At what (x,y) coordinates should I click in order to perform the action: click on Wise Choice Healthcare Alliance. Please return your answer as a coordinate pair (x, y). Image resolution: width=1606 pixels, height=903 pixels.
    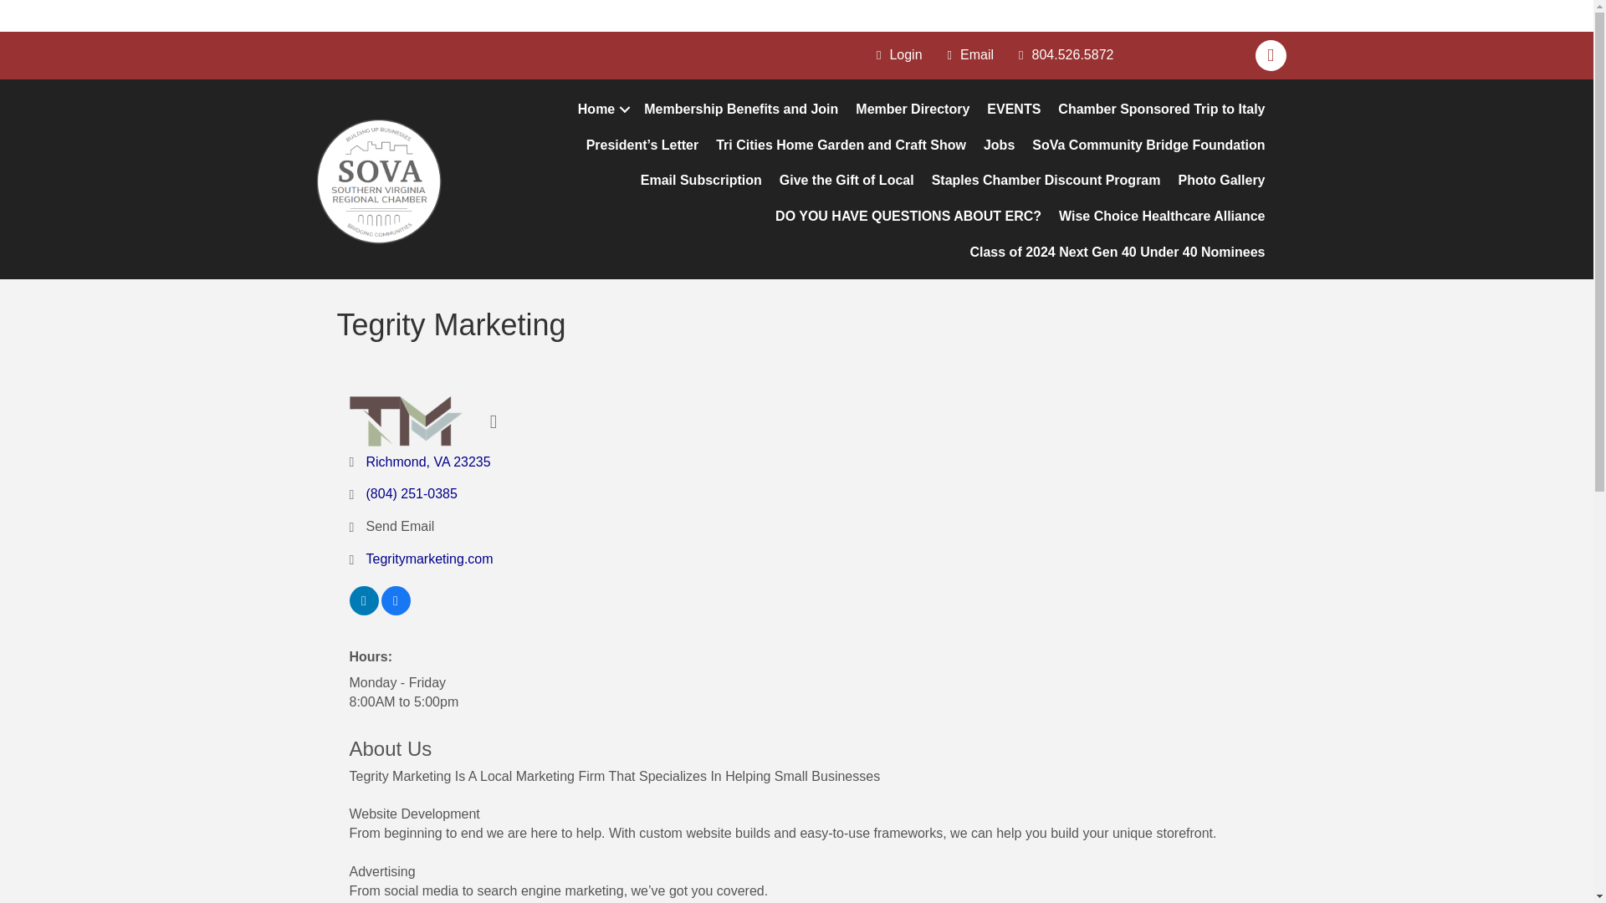
    Looking at the image, I should click on (1161, 216).